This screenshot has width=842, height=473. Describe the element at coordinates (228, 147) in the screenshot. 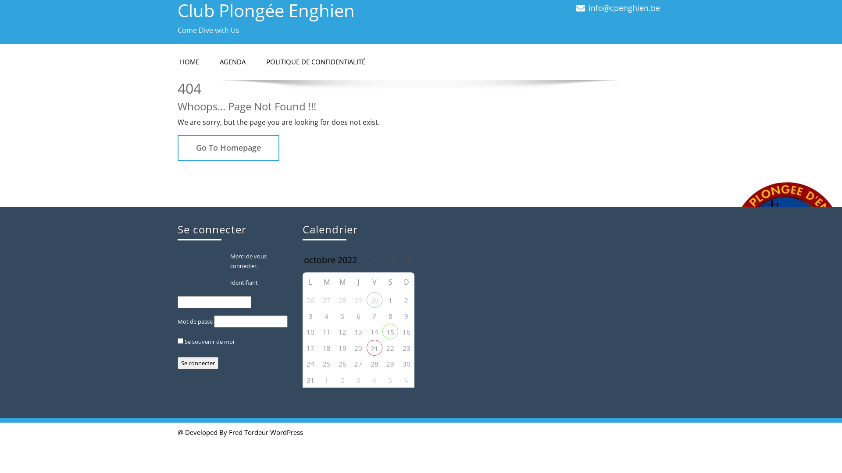

I see `Go To Homepage` at that location.